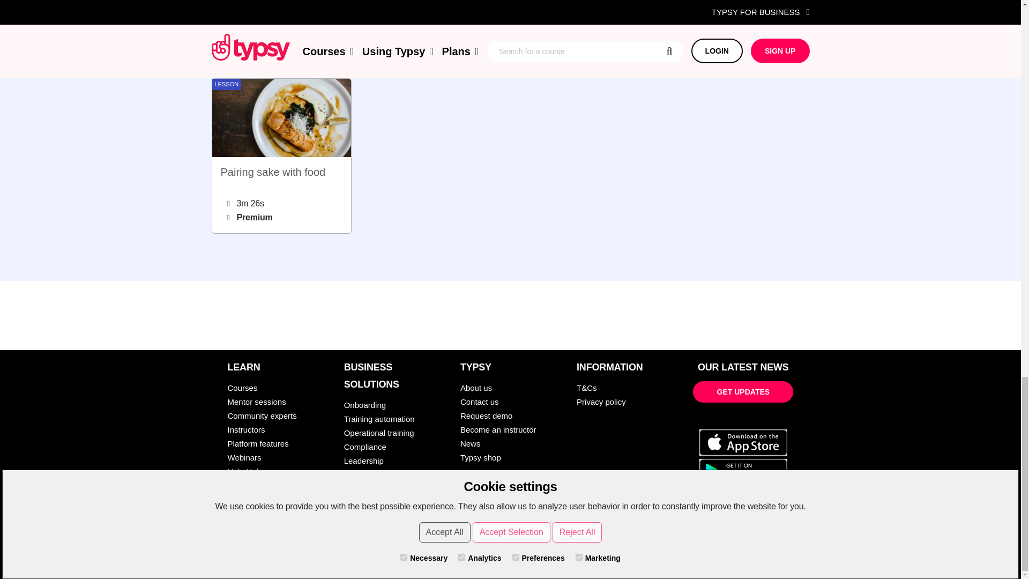 The height and width of the screenshot is (579, 1029). What do you see at coordinates (687, 35) in the screenshot?
I see `The length of the lesson in hours, minutes and seconds.` at bounding box center [687, 35].